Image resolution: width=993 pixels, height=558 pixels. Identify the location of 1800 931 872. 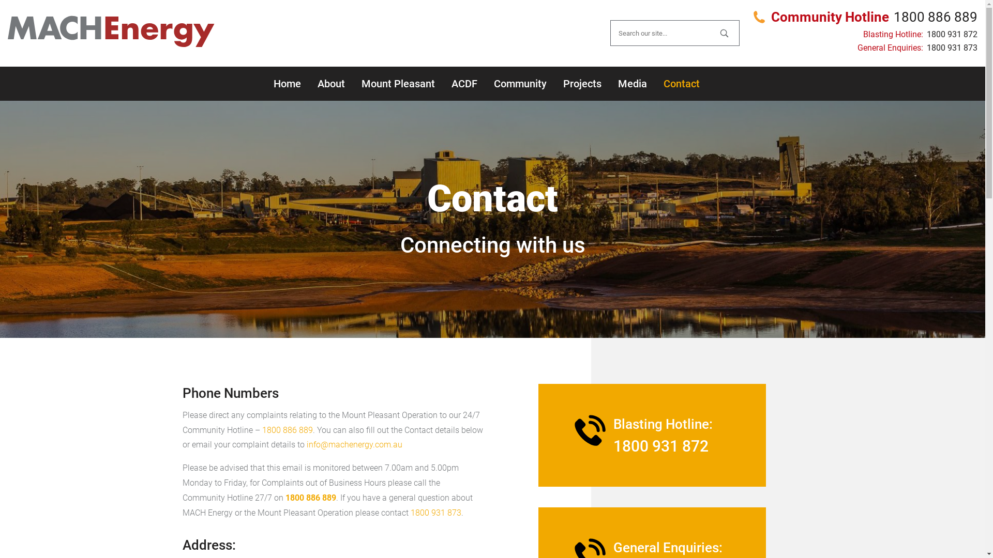
(661, 446).